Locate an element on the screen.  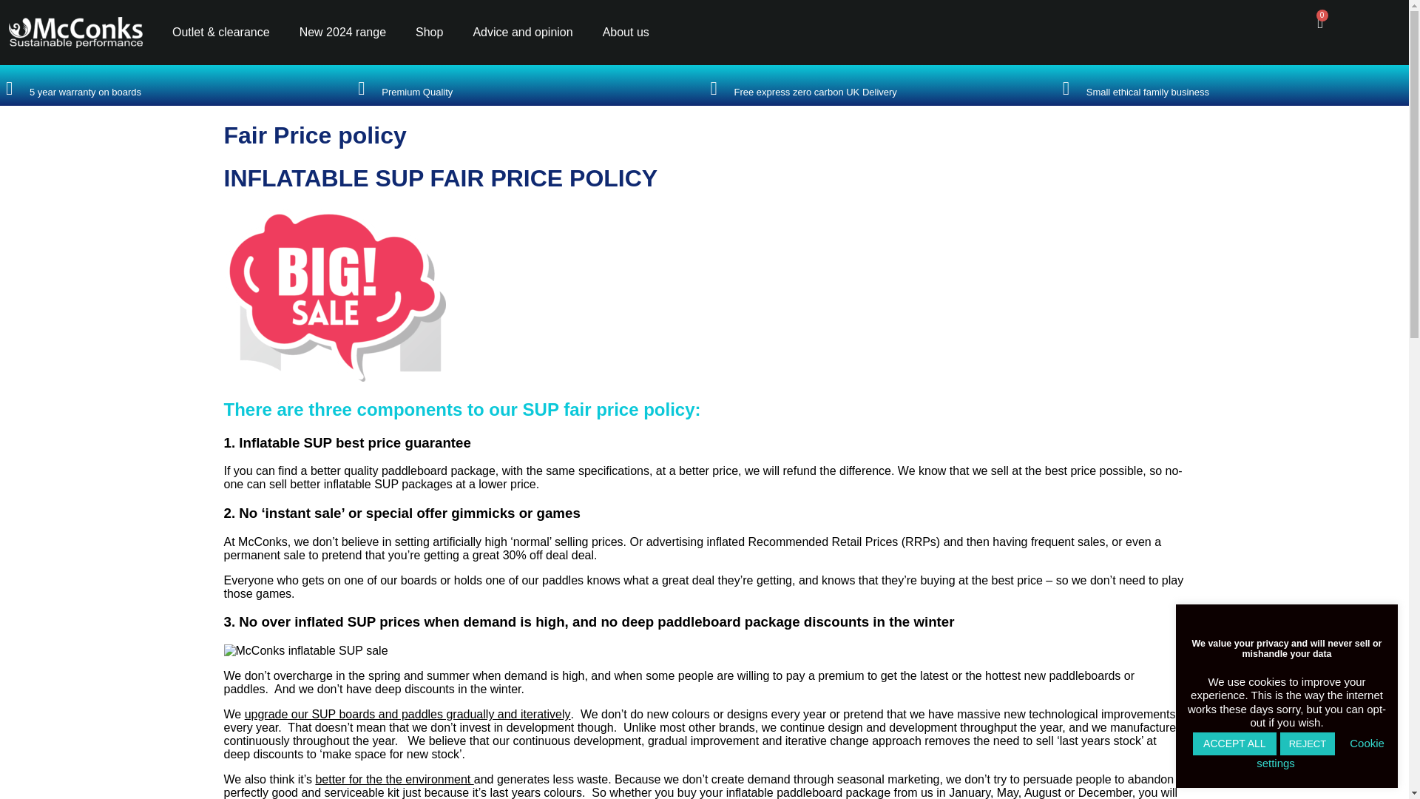
Shop is located at coordinates (429, 32).